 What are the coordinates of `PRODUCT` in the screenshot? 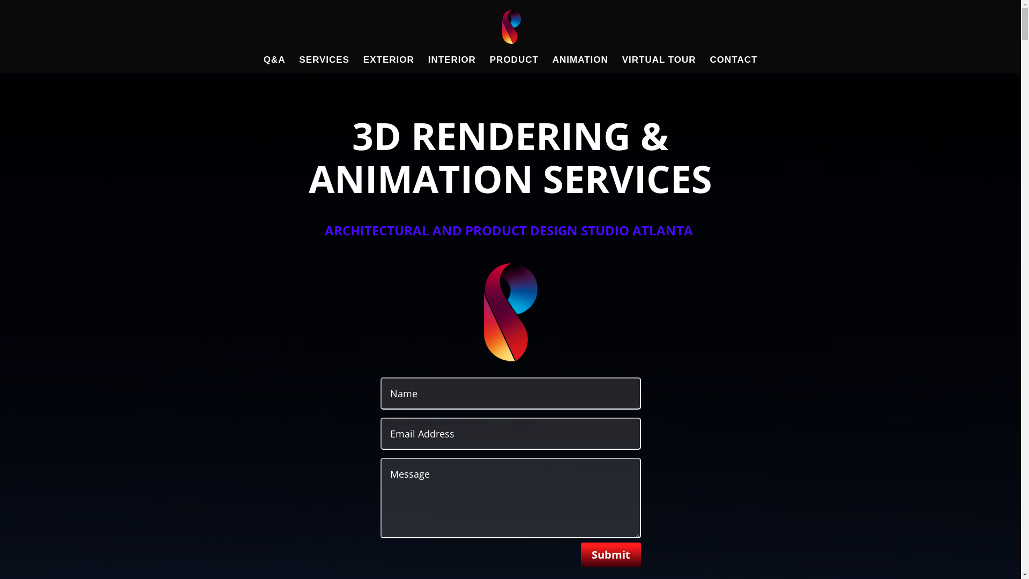 It's located at (514, 65).